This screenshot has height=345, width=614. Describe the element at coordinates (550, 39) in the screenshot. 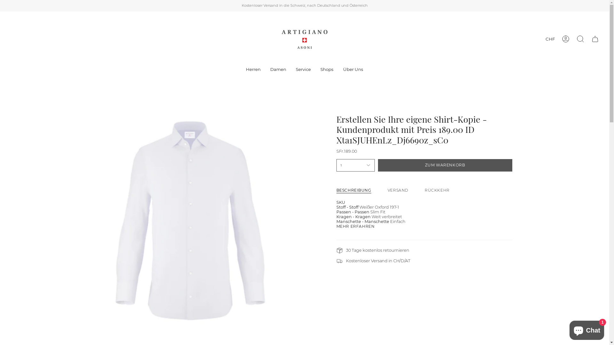

I see `CHF` at that location.